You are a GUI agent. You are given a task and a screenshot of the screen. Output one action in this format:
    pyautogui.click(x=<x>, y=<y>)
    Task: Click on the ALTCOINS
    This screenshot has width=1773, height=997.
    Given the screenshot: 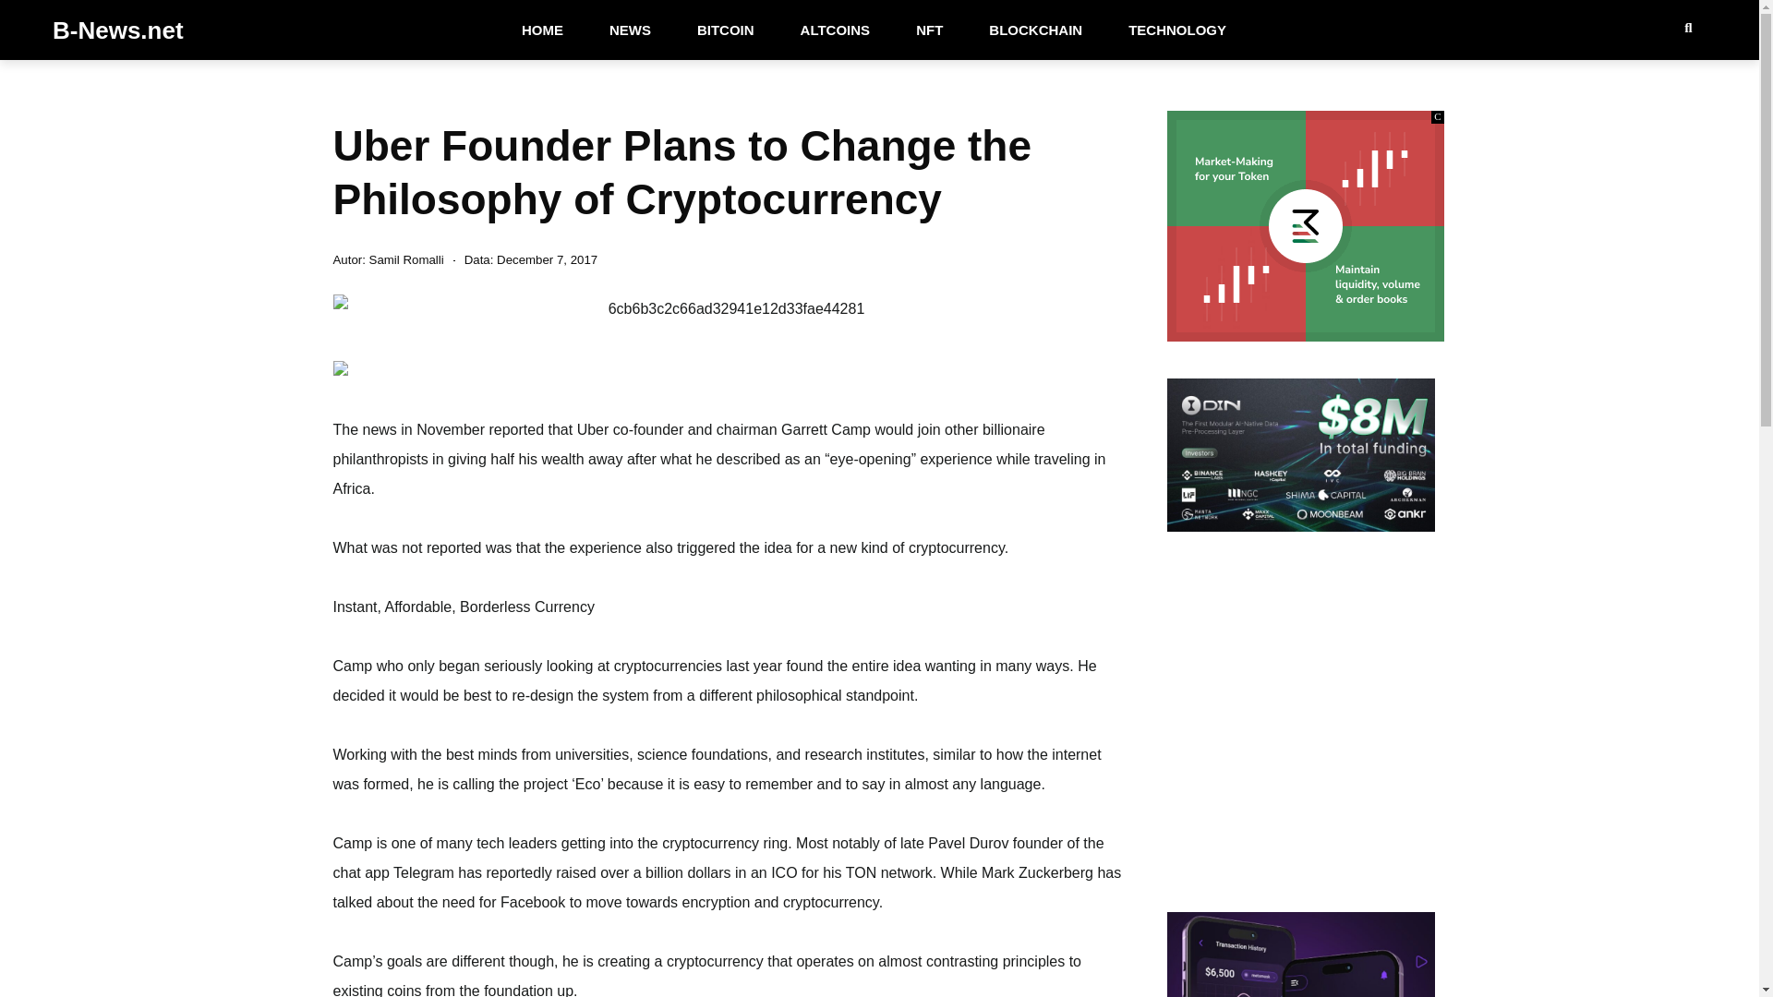 What is the action you would take?
    pyautogui.click(x=835, y=30)
    